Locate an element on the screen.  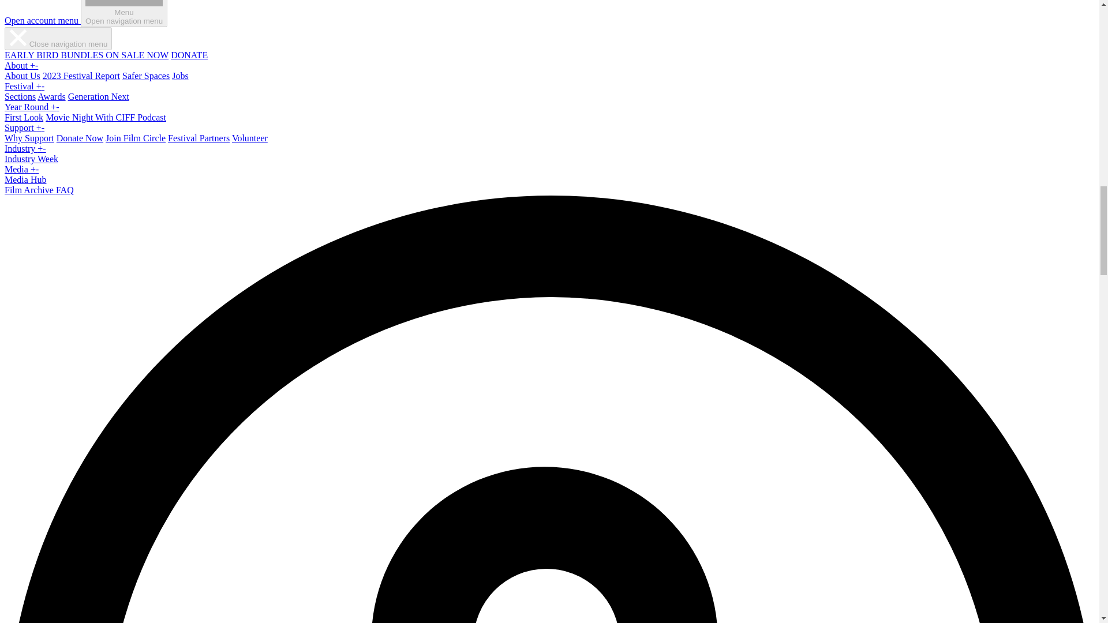
FAQ is located at coordinates (65, 190).